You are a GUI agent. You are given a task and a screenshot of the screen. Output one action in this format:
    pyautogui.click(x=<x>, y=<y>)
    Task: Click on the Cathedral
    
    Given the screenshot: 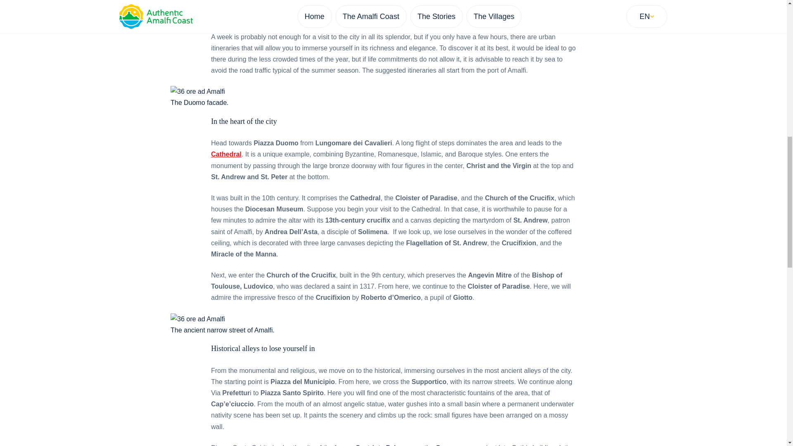 What is the action you would take?
    pyautogui.click(x=226, y=154)
    